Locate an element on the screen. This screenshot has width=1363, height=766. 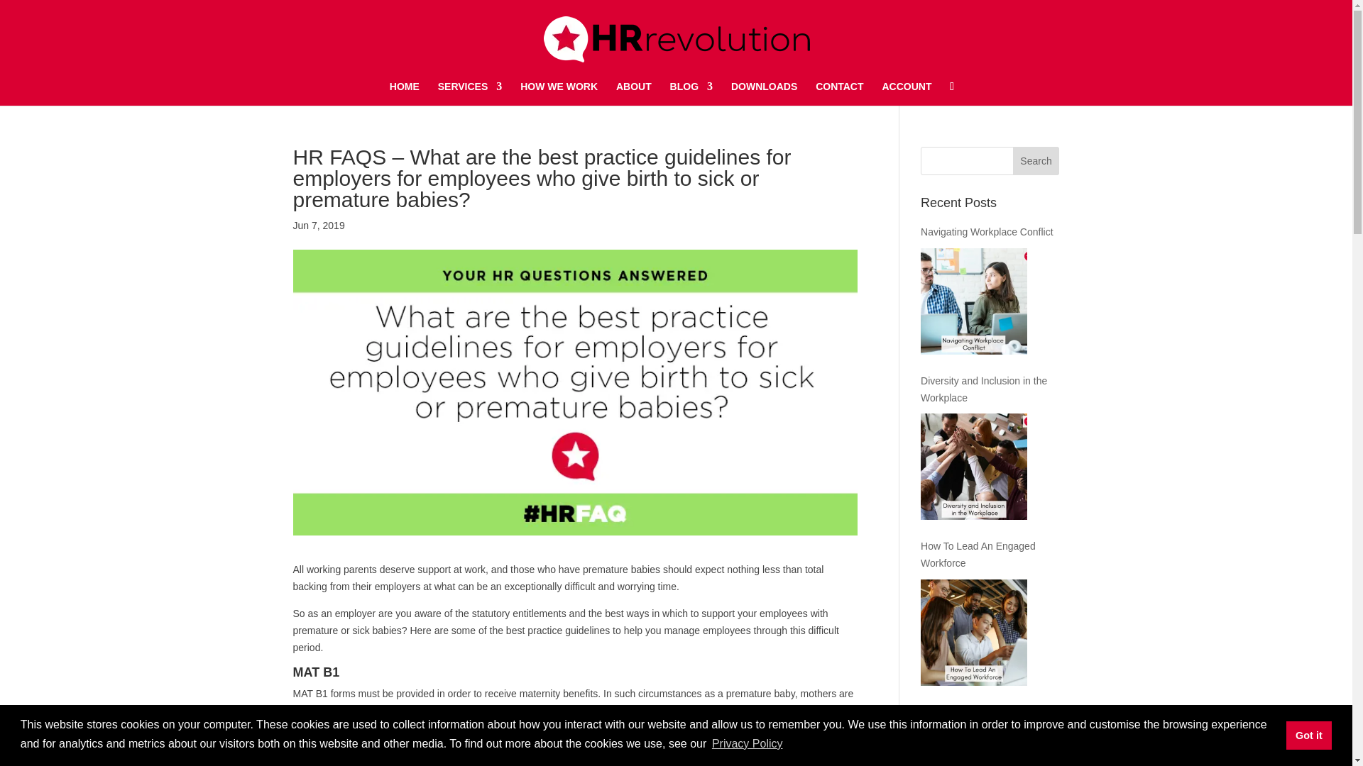
SERVICES is located at coordinates (470, 94).